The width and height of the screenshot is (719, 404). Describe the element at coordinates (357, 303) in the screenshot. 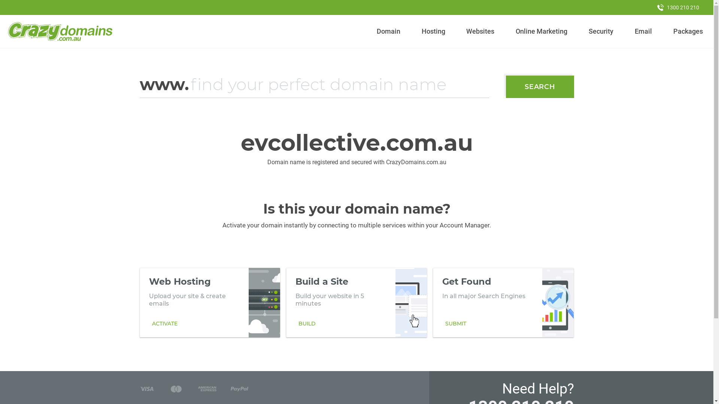

I see `Build a Site
Build your website in 5 minutes
BUILD` at that location.